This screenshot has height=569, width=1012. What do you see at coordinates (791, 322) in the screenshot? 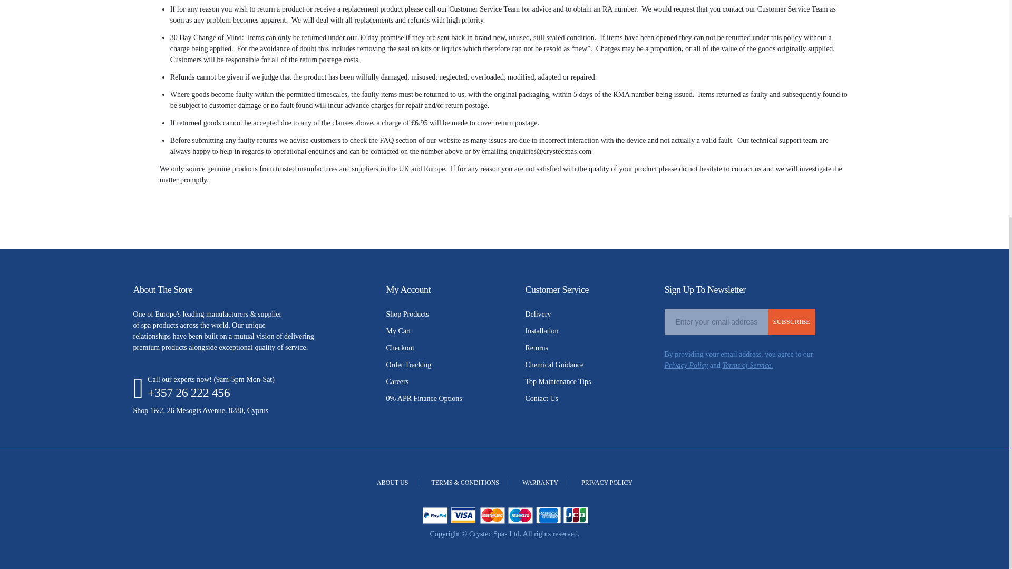
I see `Subscribe` at bounding box center [791, 322].